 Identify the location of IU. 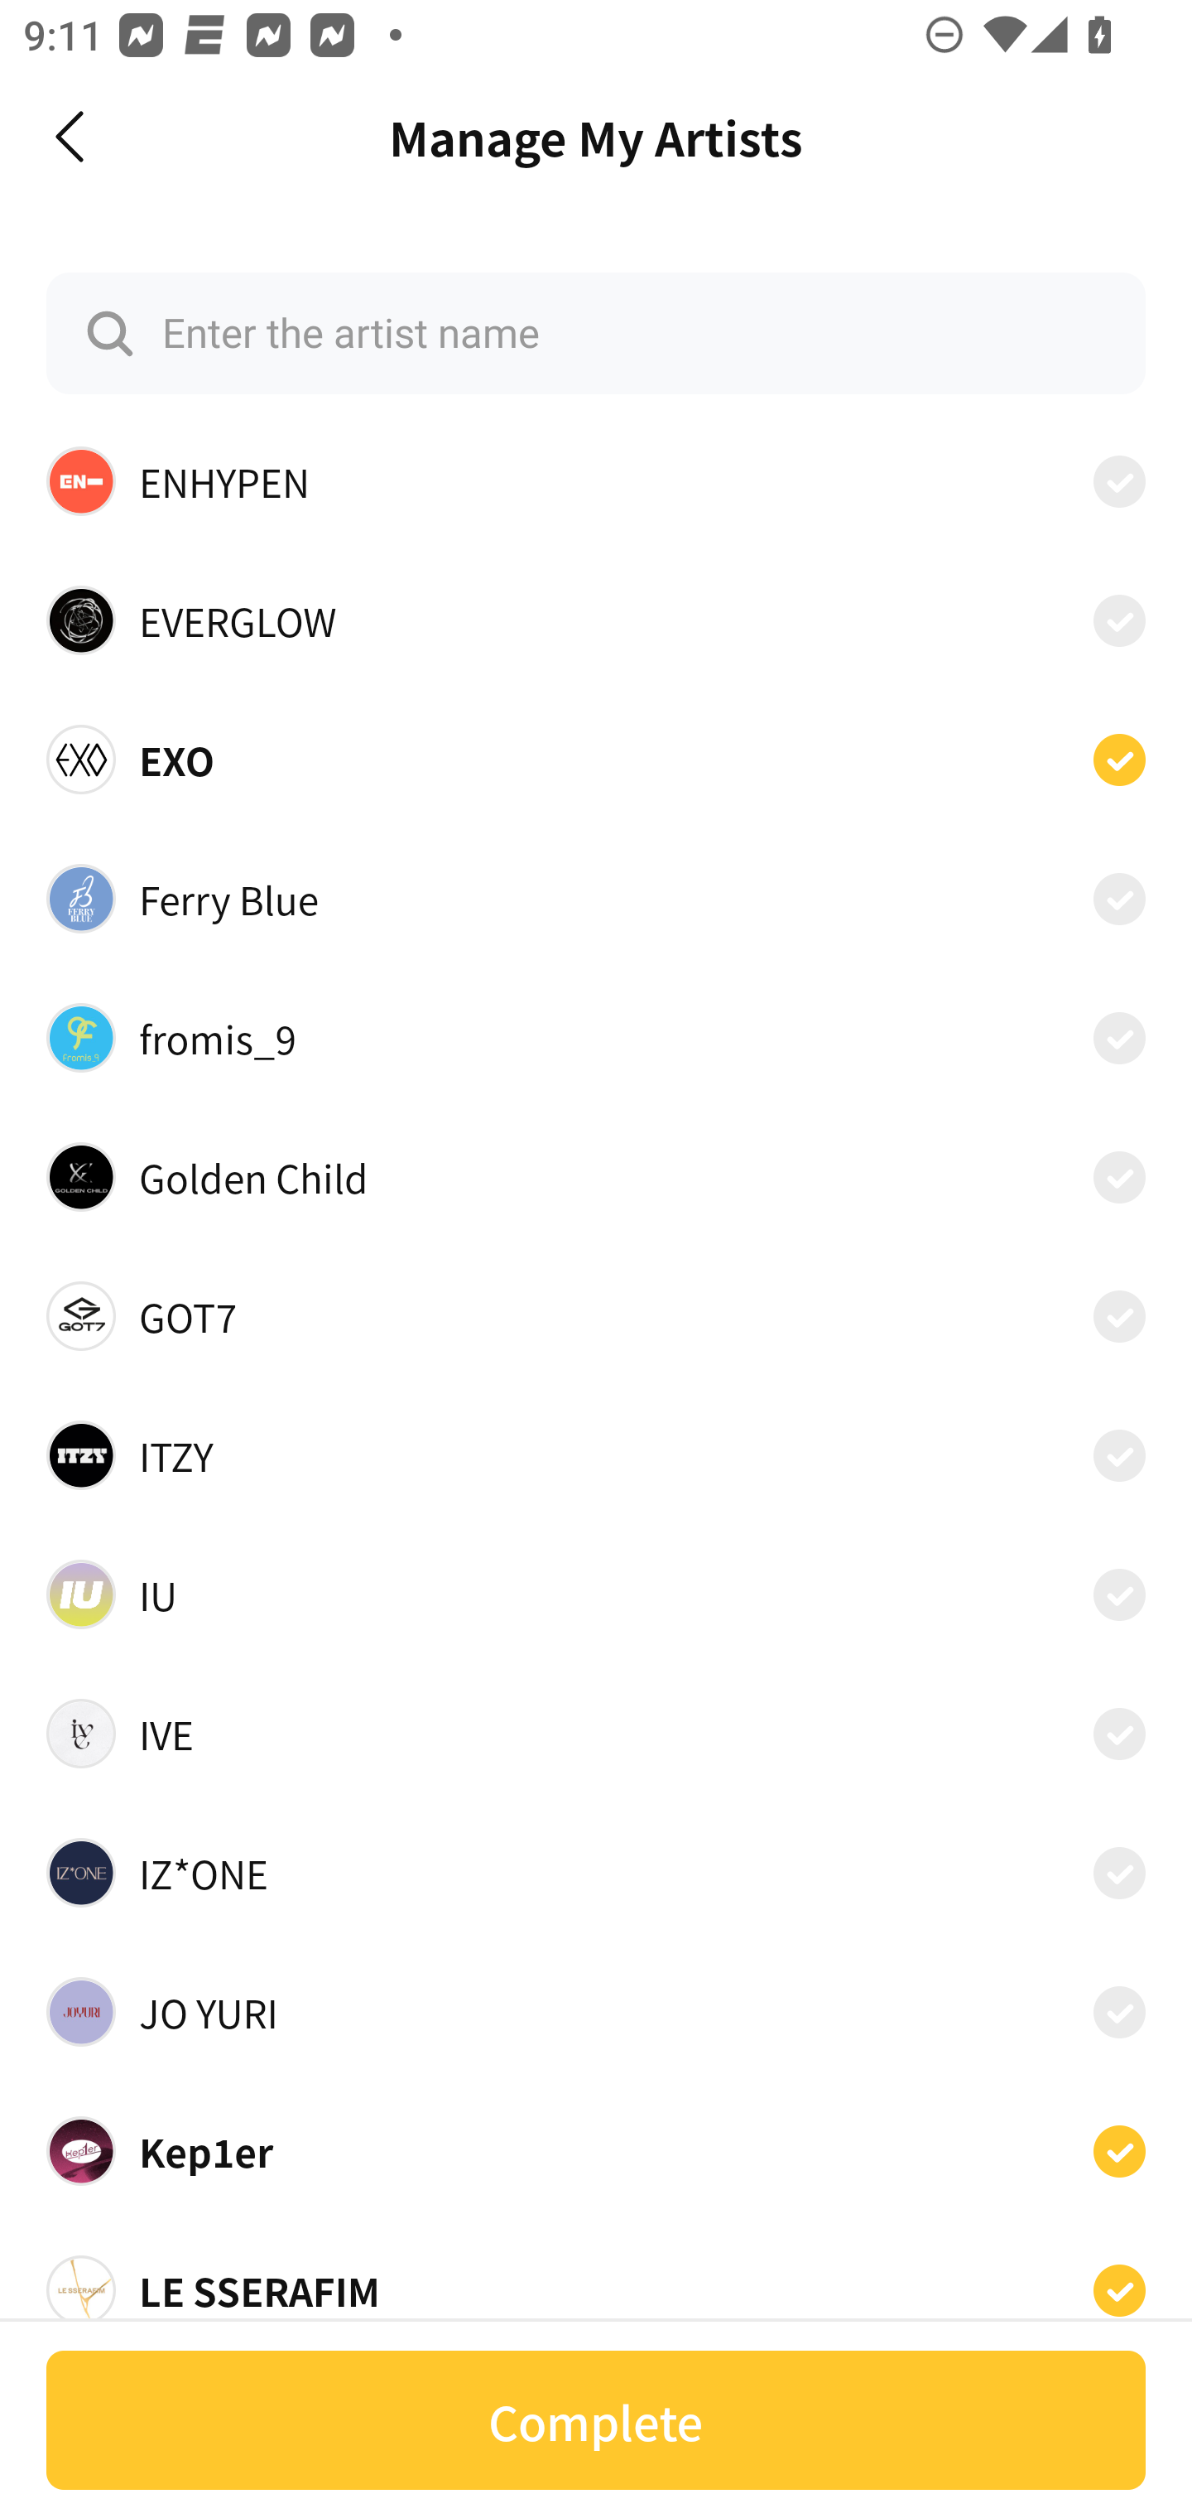
(596, 1594).